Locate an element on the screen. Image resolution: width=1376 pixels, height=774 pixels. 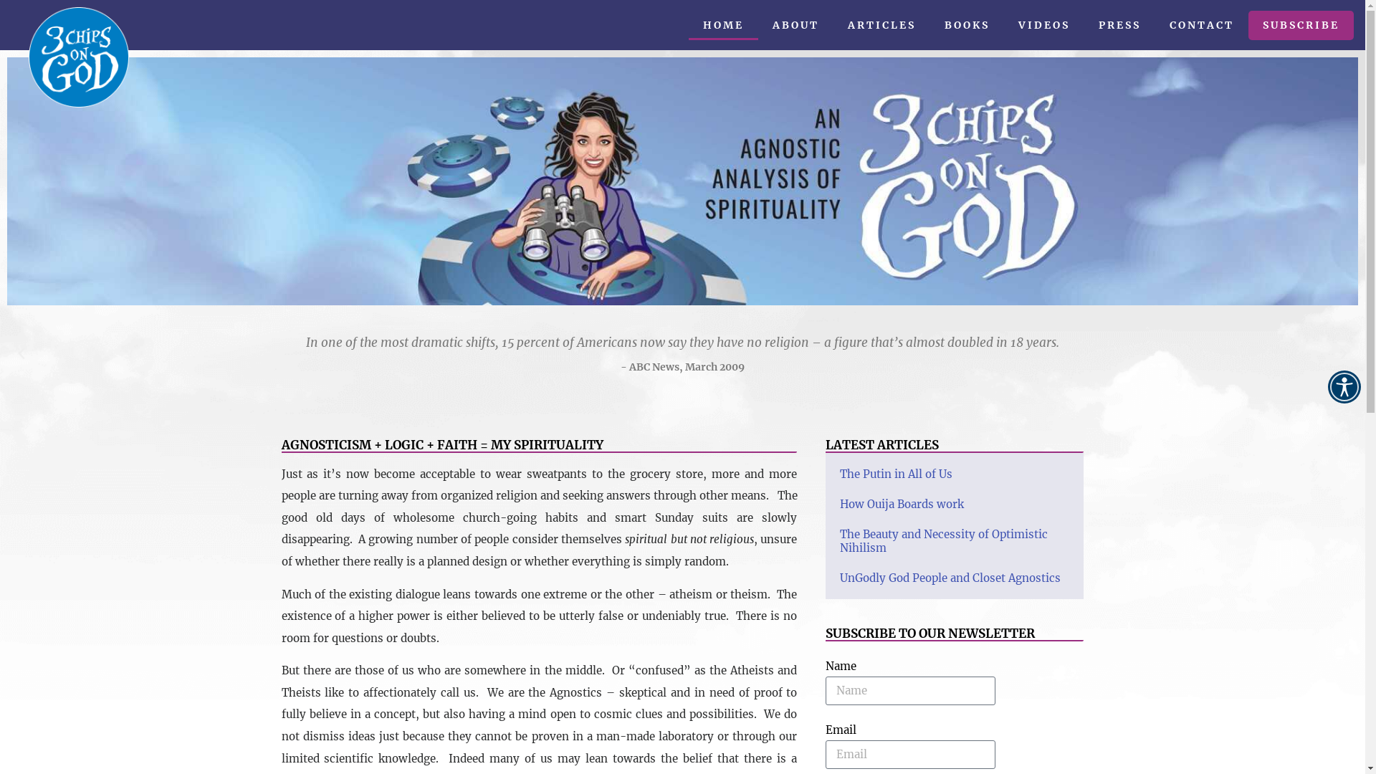
PRESS is located at coordinates (1119, 24).